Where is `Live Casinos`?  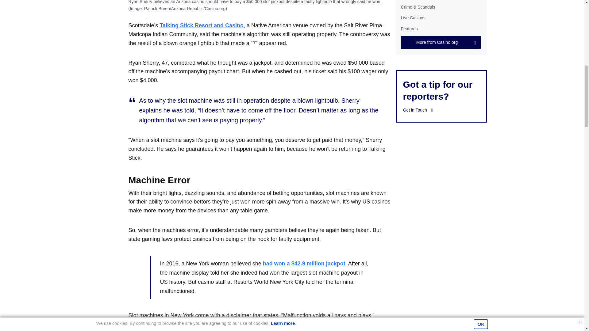 Live Casinos is located at coordinates (413, 17).